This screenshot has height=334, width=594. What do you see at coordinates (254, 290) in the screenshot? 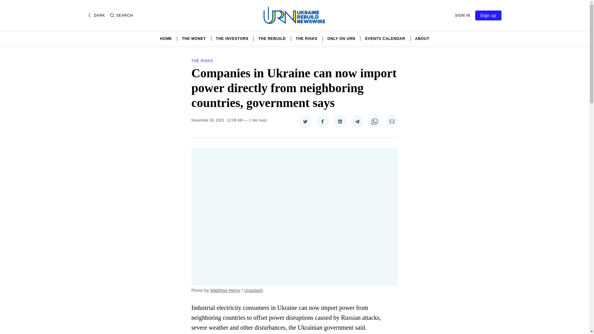
I see `Unsplash` at bounding box center [254, 290].